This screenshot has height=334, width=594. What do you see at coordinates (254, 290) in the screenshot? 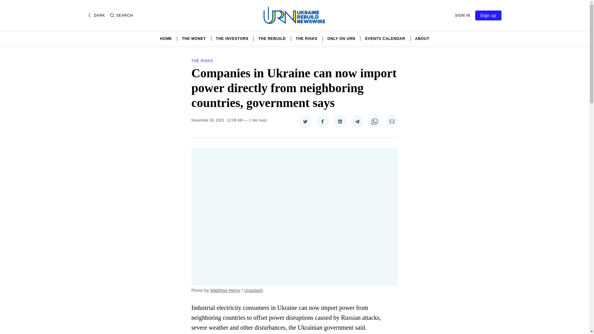
I see `Unsplash` at bounding box center [254, 290].